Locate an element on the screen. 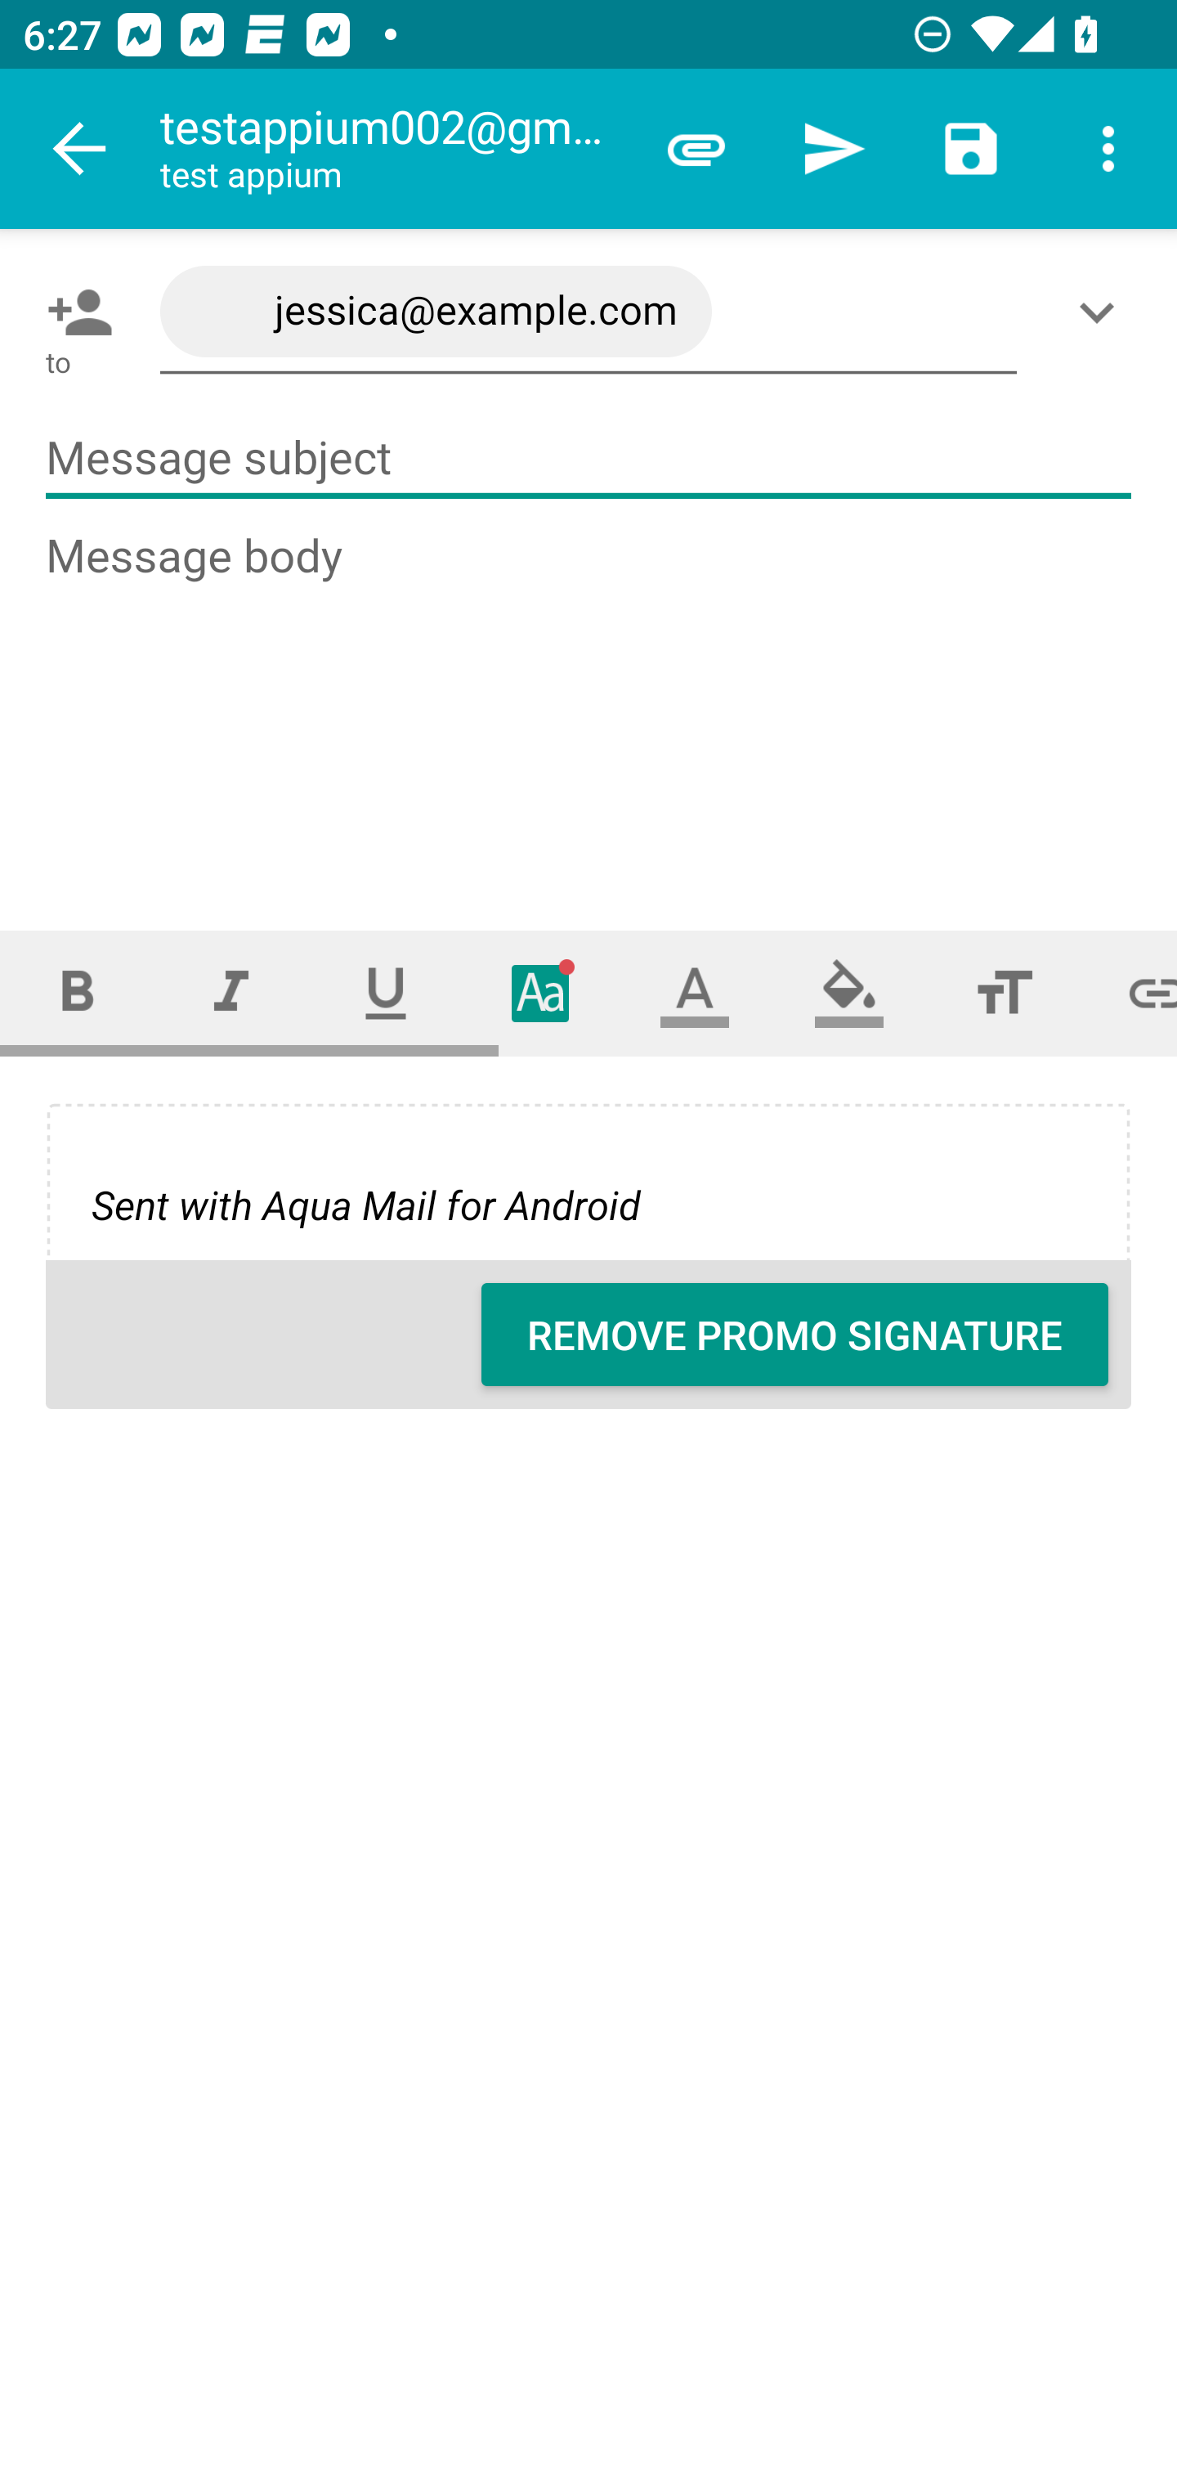  Font size is located at coordinates (1004, 993).